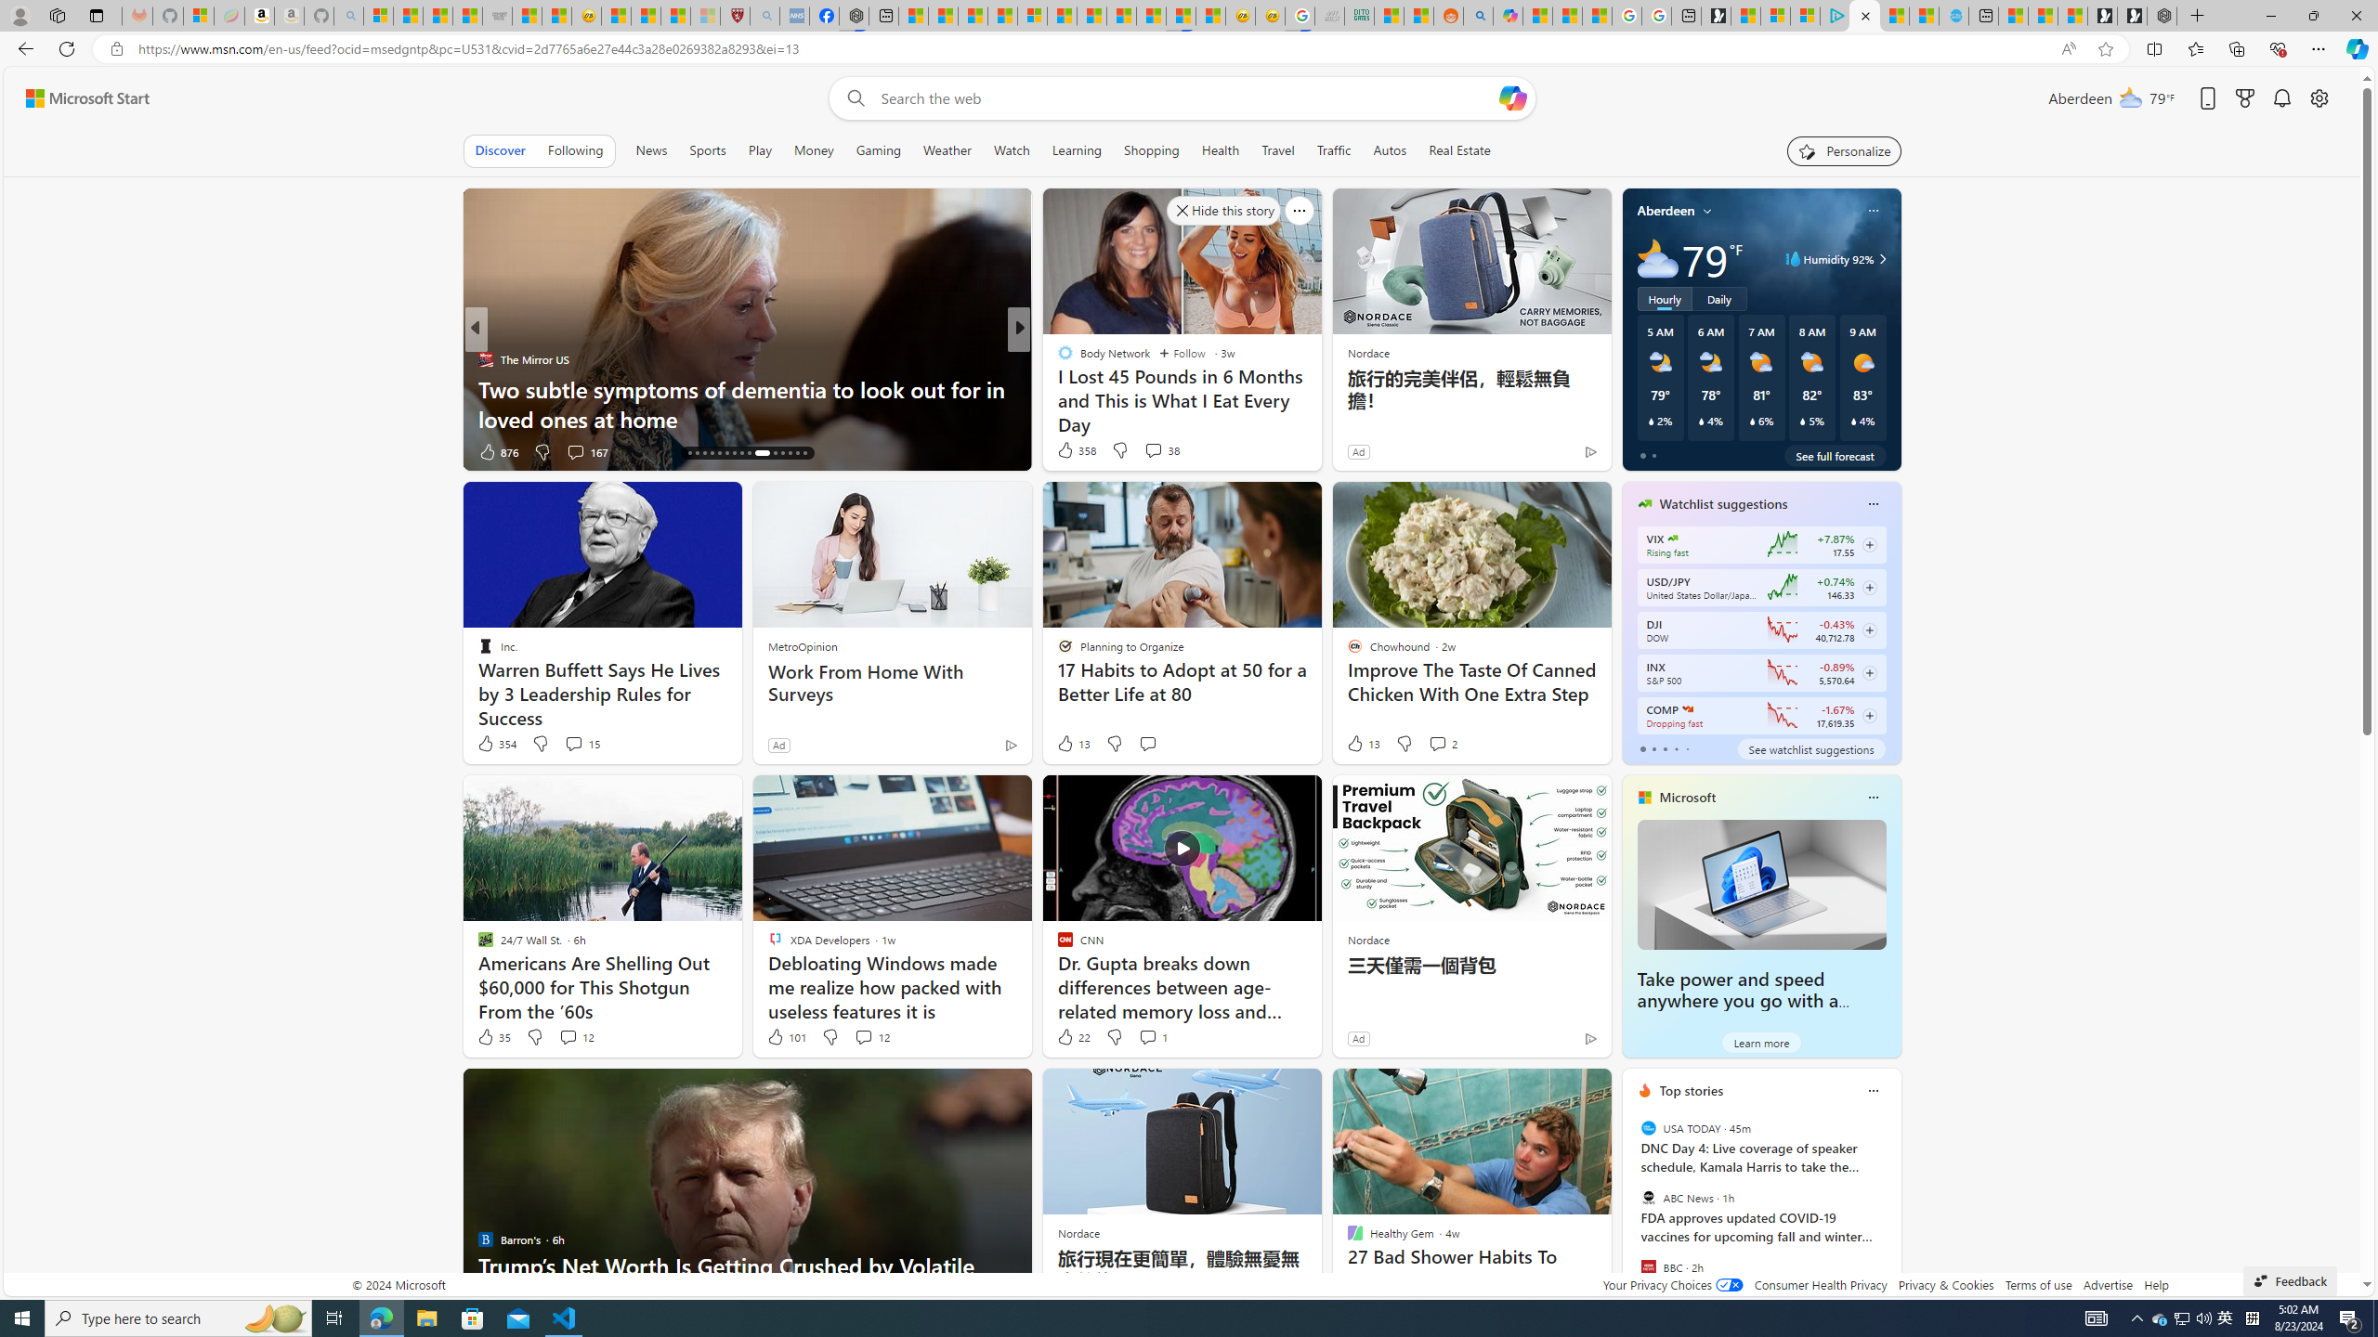  What do you see at coordinates (782, 453) in the screenshot?
I see `AutomationID: tab-27` at bounding box center [782, 453].